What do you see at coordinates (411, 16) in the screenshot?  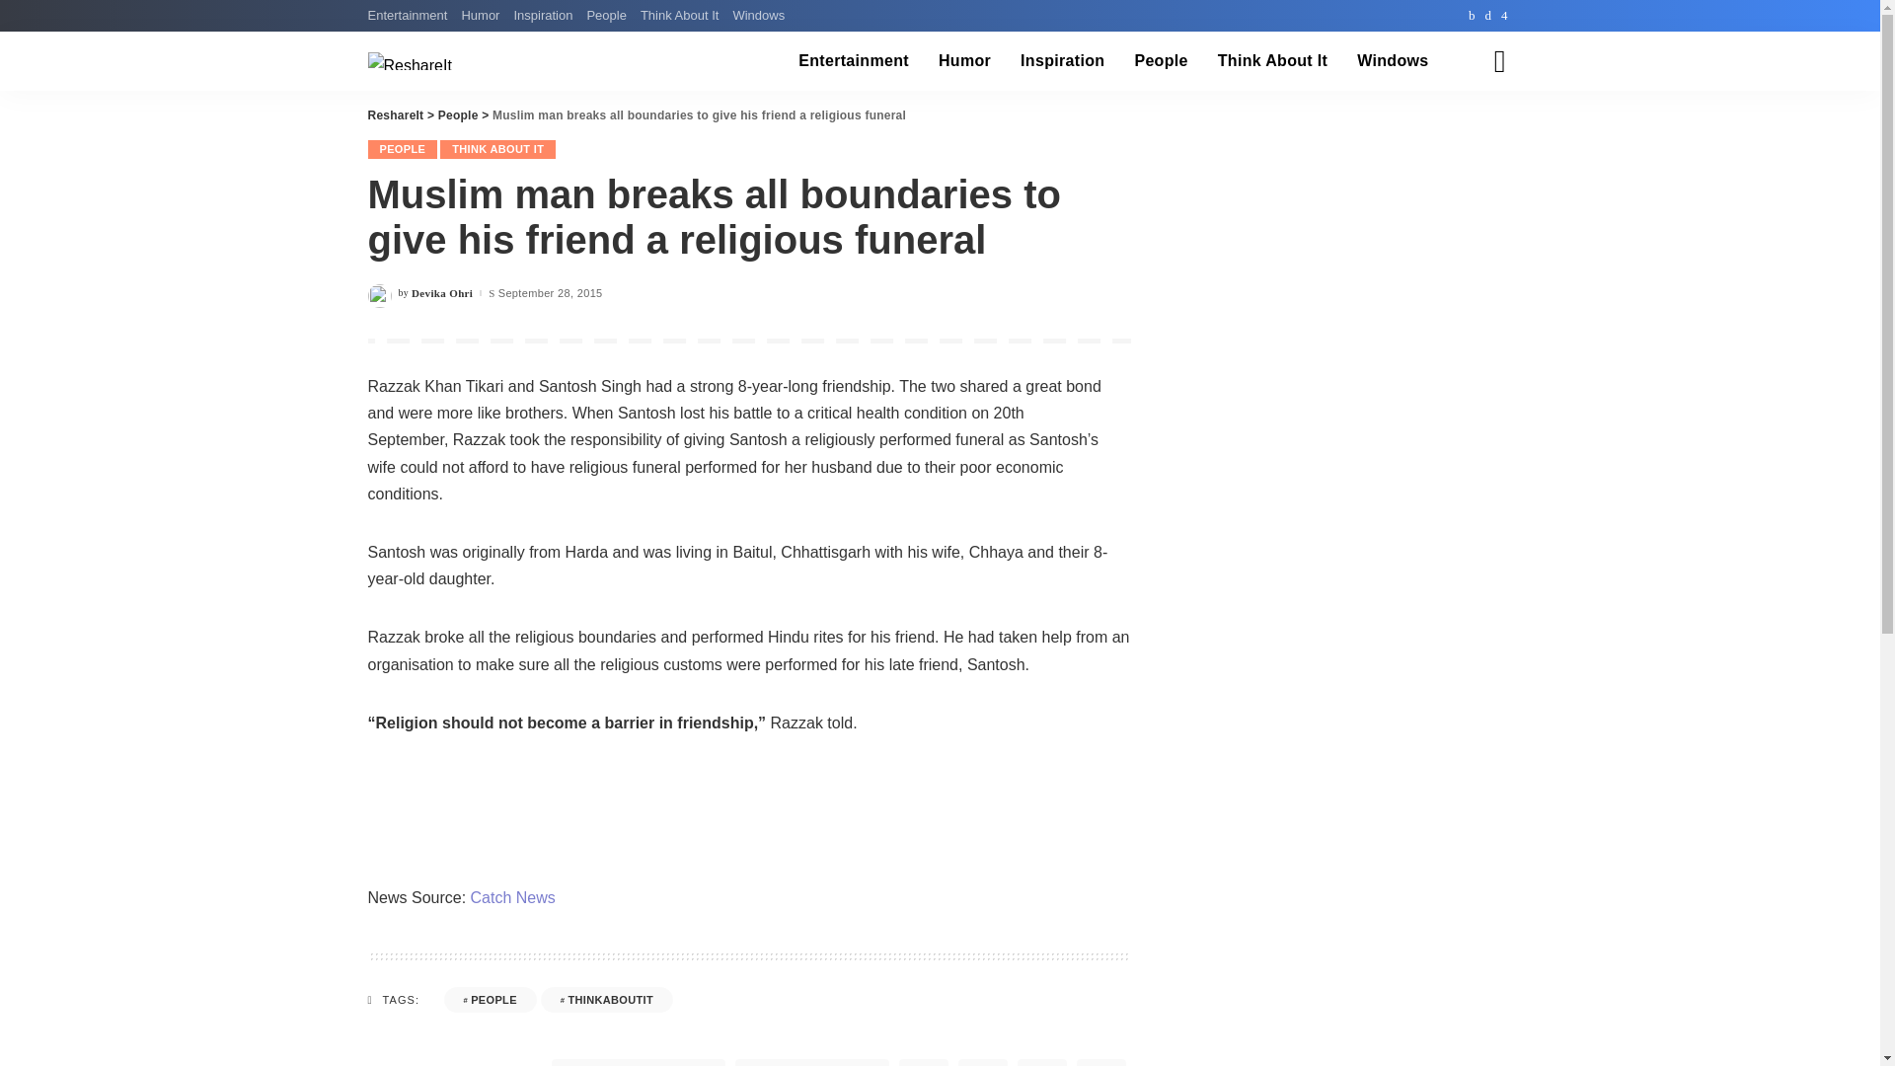 I see `Entertainment` at bounding box center [411, 16].